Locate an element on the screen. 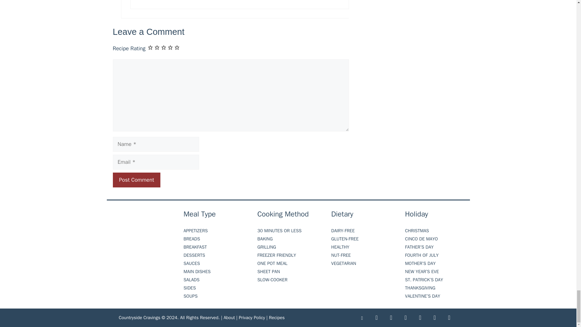 This screenshot has height=327, width=581. Instagram is located at coordinates (449, 318).